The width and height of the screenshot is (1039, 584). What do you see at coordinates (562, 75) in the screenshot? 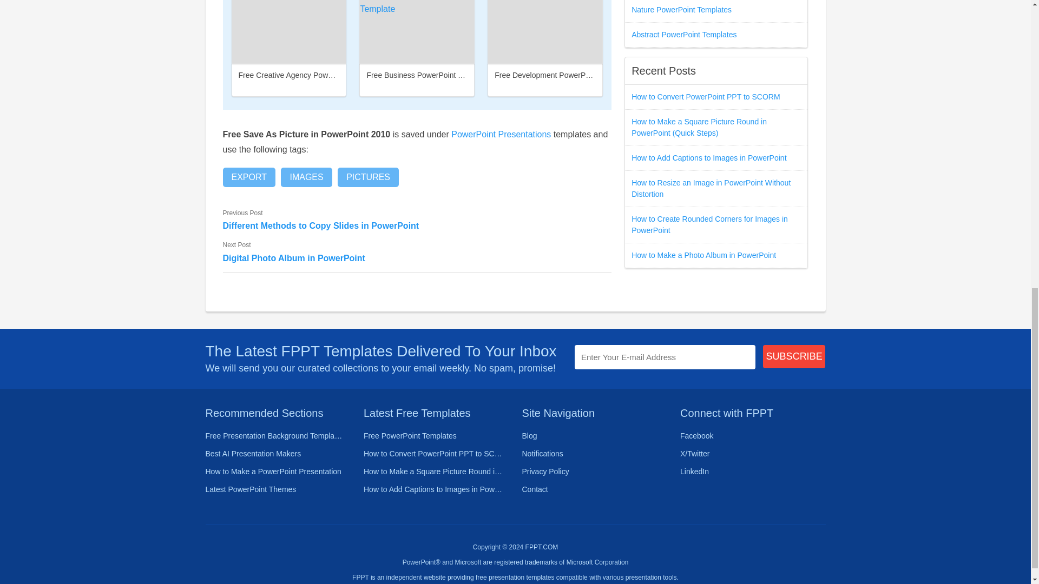
I see `Free Development PowerPoint Template` at bounding box center [562, 75].